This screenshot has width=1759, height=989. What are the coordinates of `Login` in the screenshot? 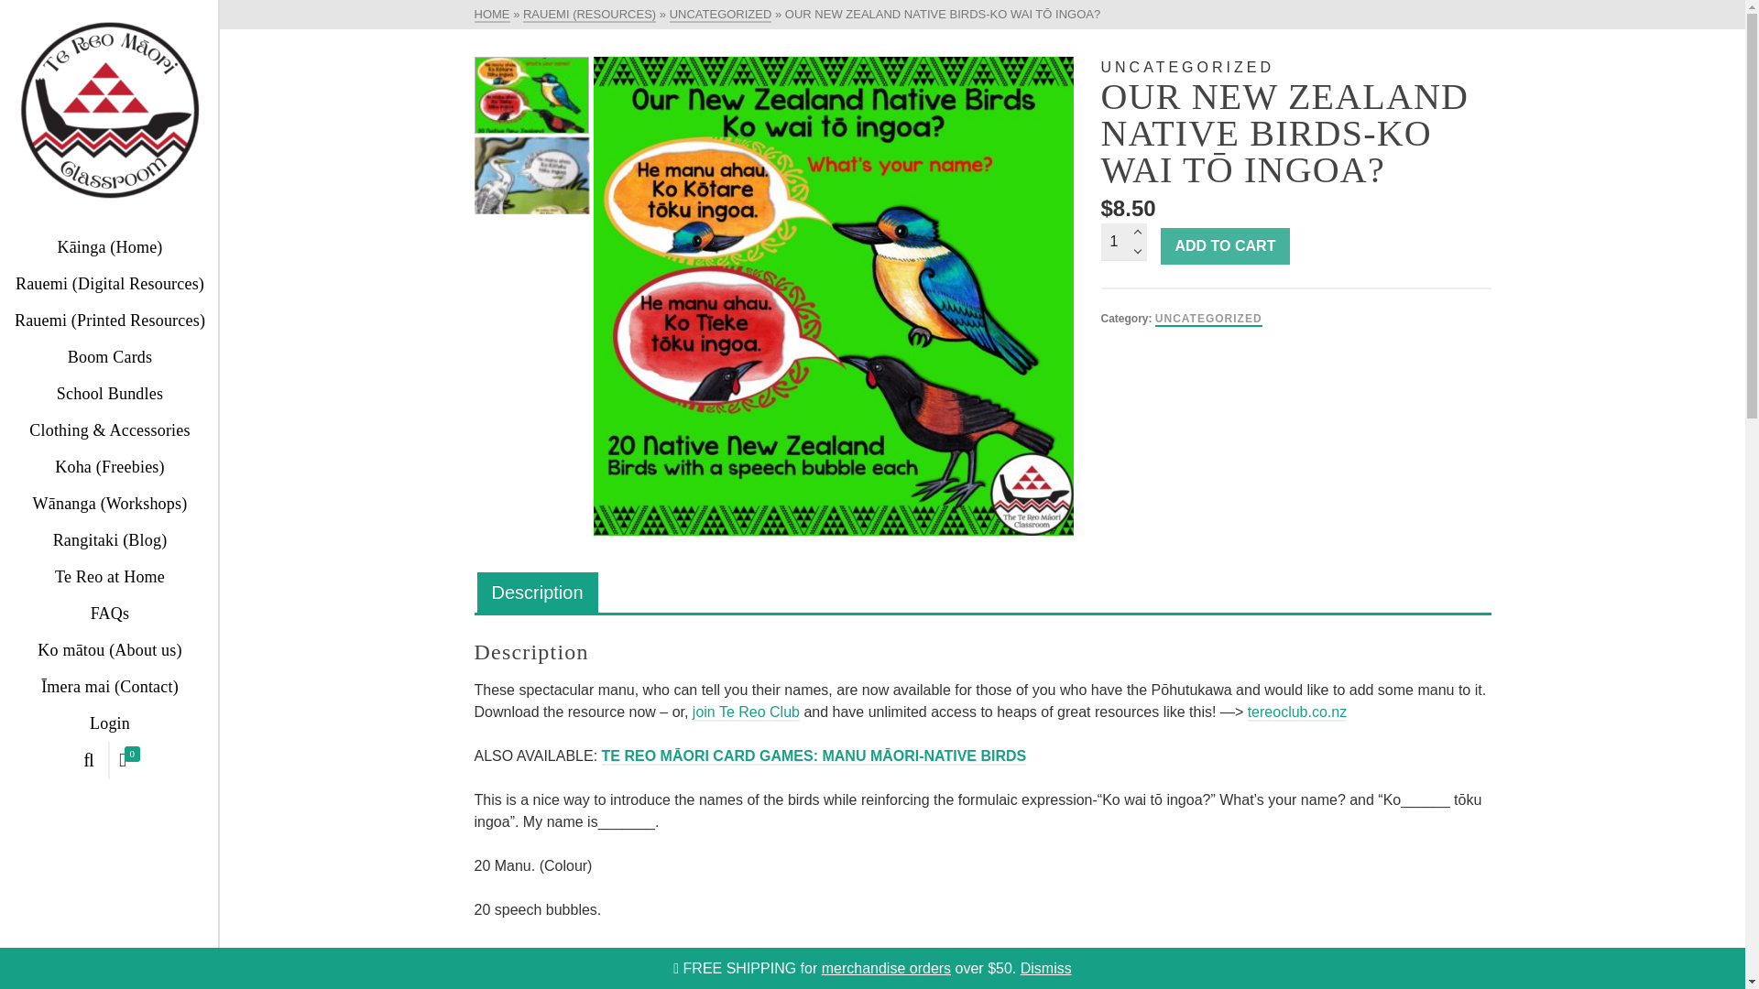 It's located at (110, 723).